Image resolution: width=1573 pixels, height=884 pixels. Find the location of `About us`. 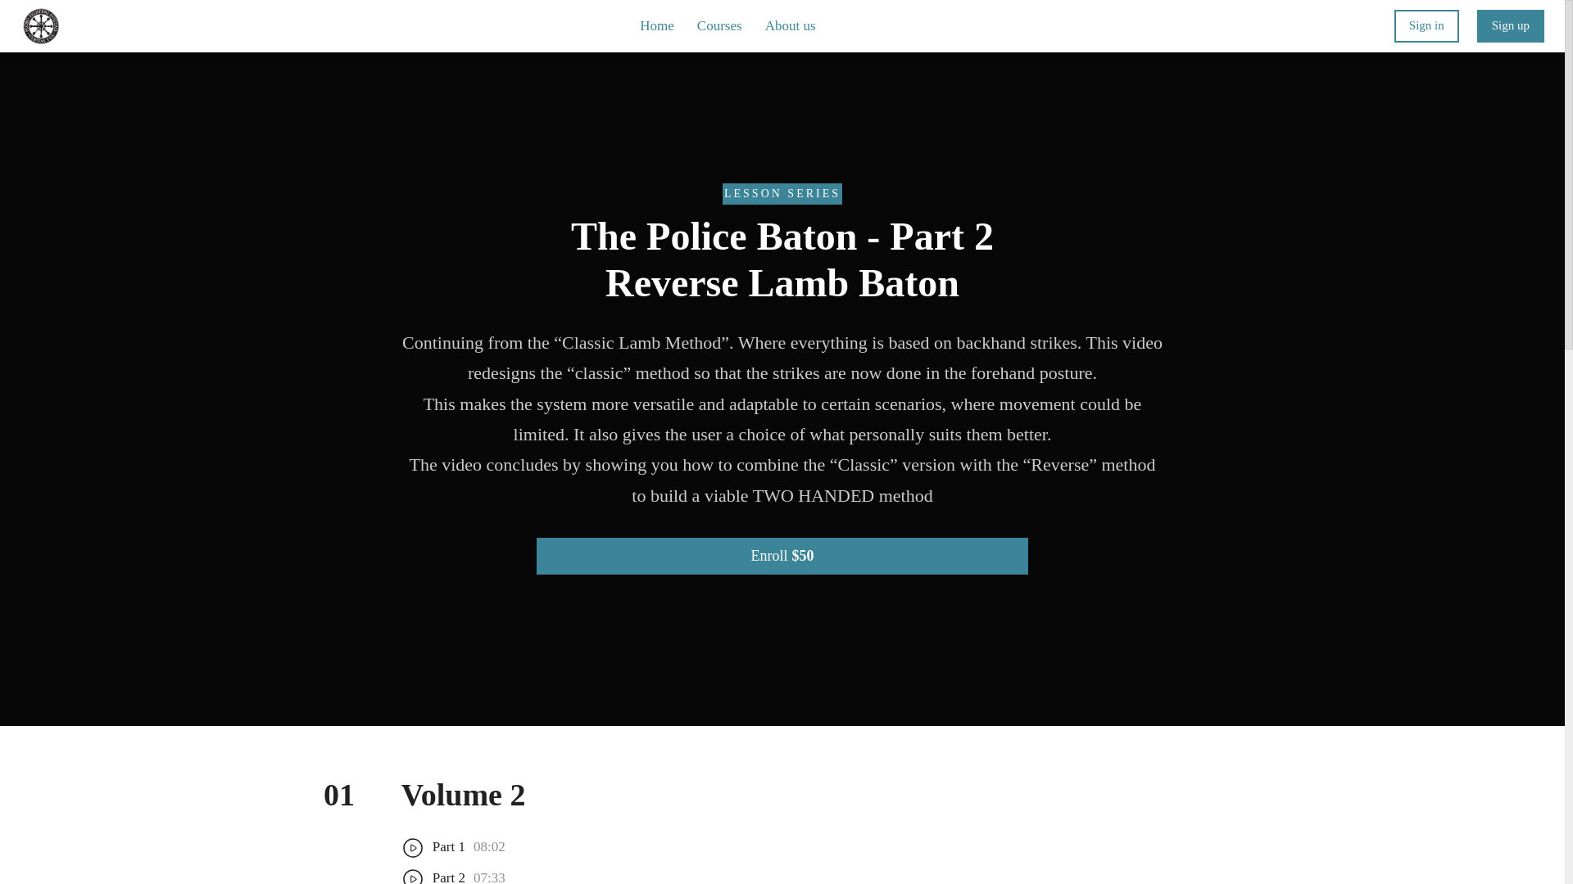

About us is located at coordinates (790, 26).